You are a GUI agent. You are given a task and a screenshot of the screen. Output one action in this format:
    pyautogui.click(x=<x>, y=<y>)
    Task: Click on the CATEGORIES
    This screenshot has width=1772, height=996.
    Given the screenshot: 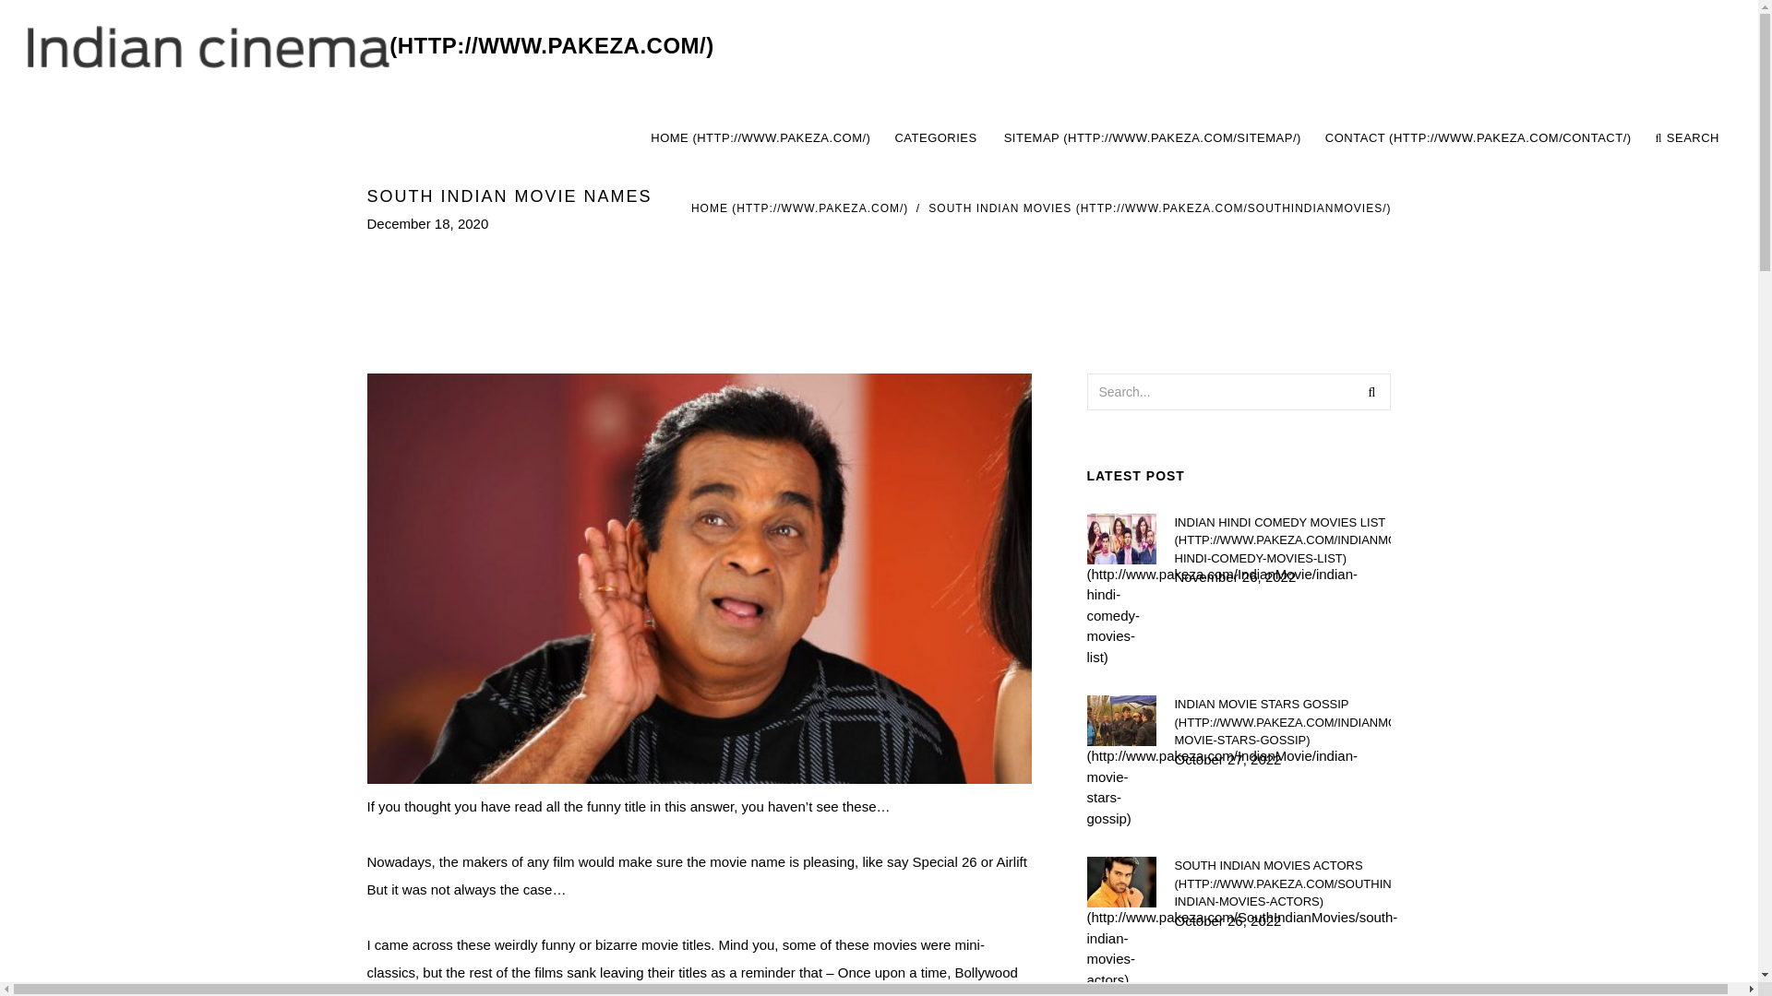 What is the action you would take?
    pyautogui.click(x=936, y=138)
    